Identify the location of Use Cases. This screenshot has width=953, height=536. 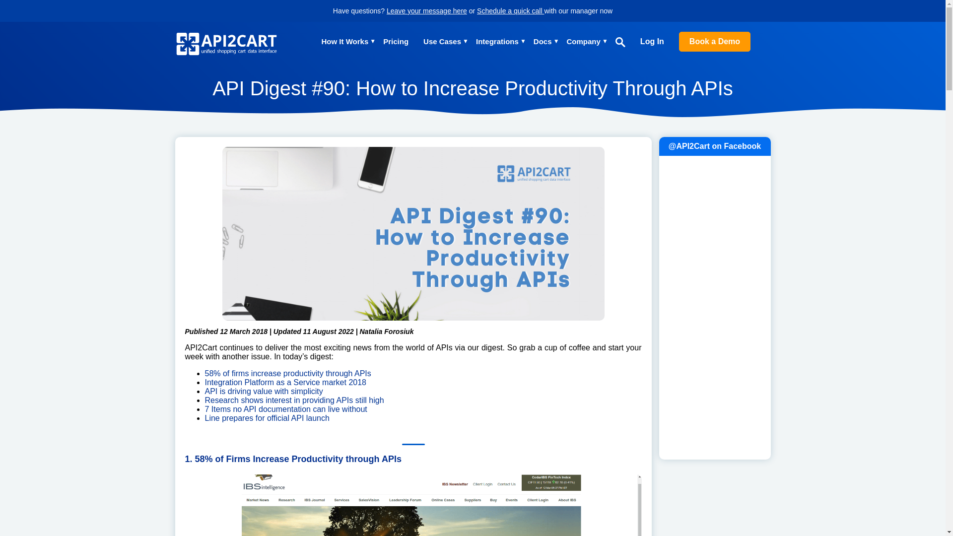
(442, 42).